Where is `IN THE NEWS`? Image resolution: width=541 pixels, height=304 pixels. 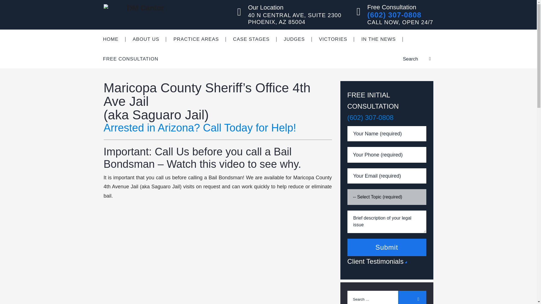
IN THE NEWS is located at coordinates (379, 39).